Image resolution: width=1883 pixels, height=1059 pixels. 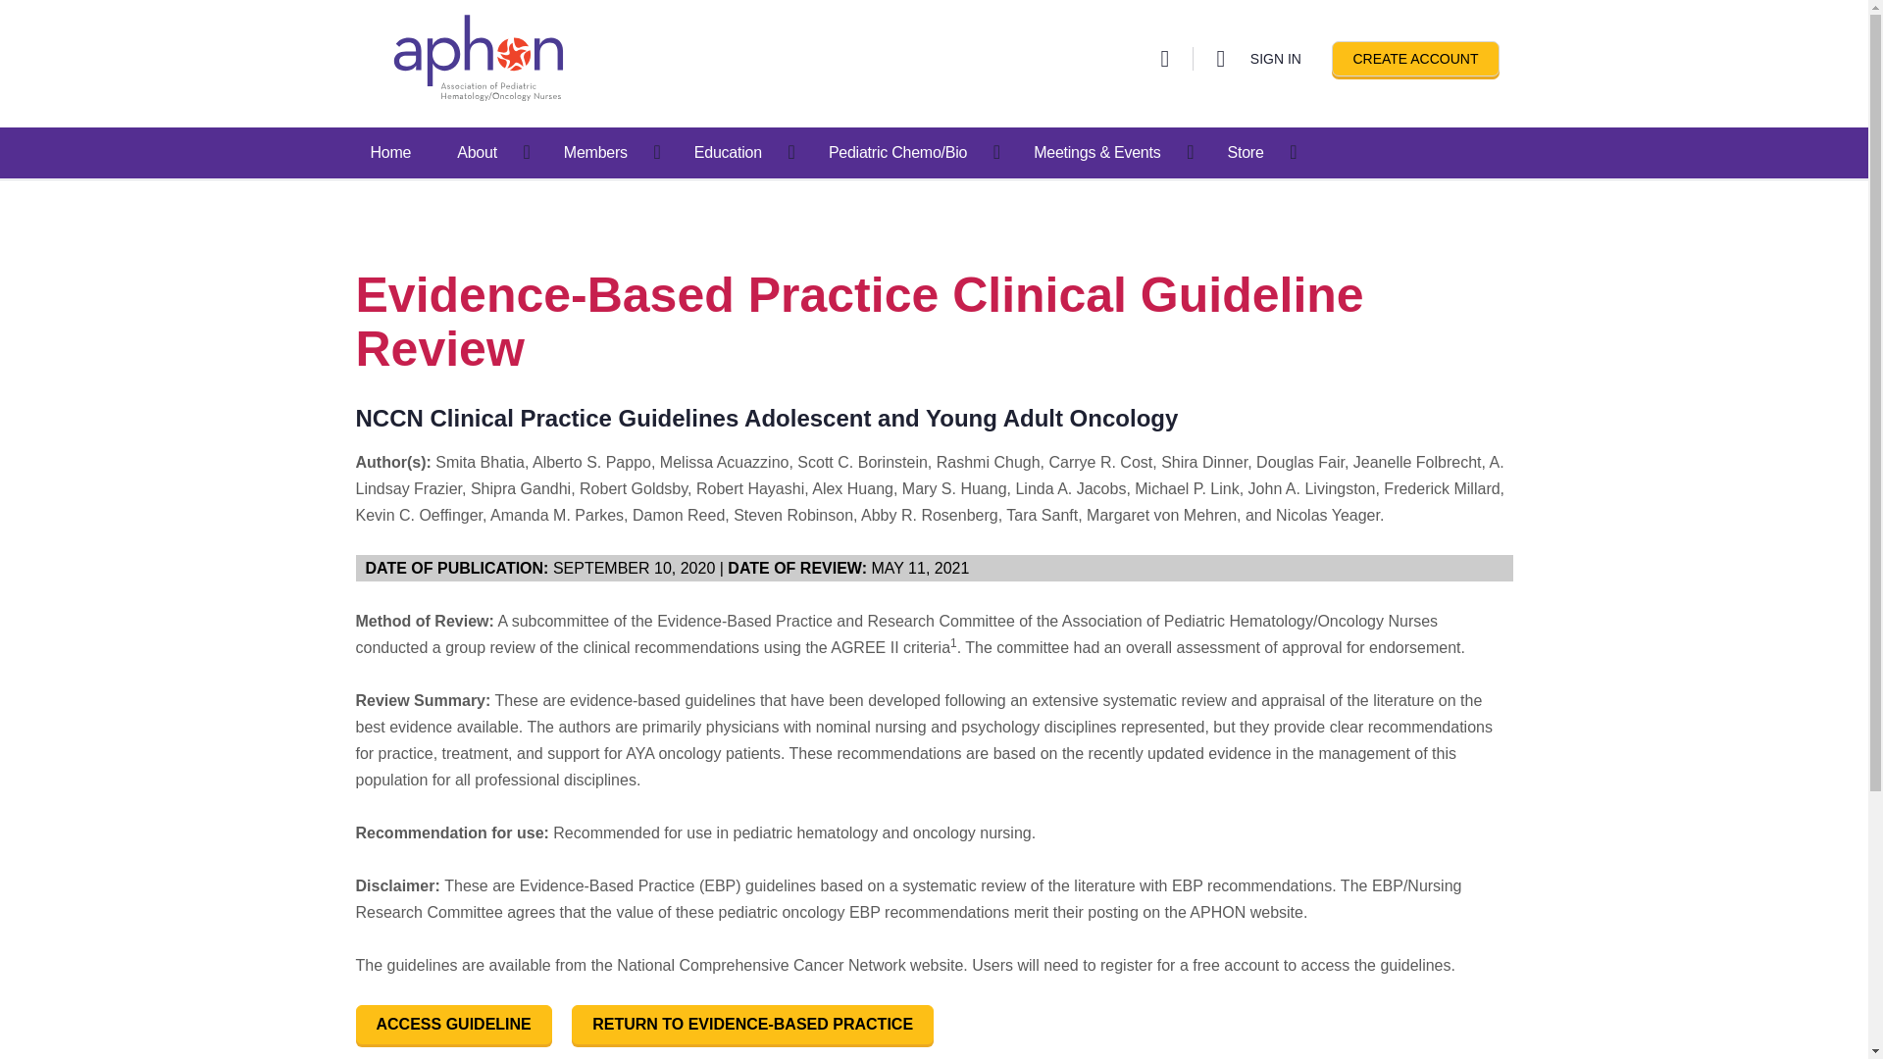 What do you see at coordinates (477, 153) in the screenshot?
I see `About` at bounding box center [477, 153].